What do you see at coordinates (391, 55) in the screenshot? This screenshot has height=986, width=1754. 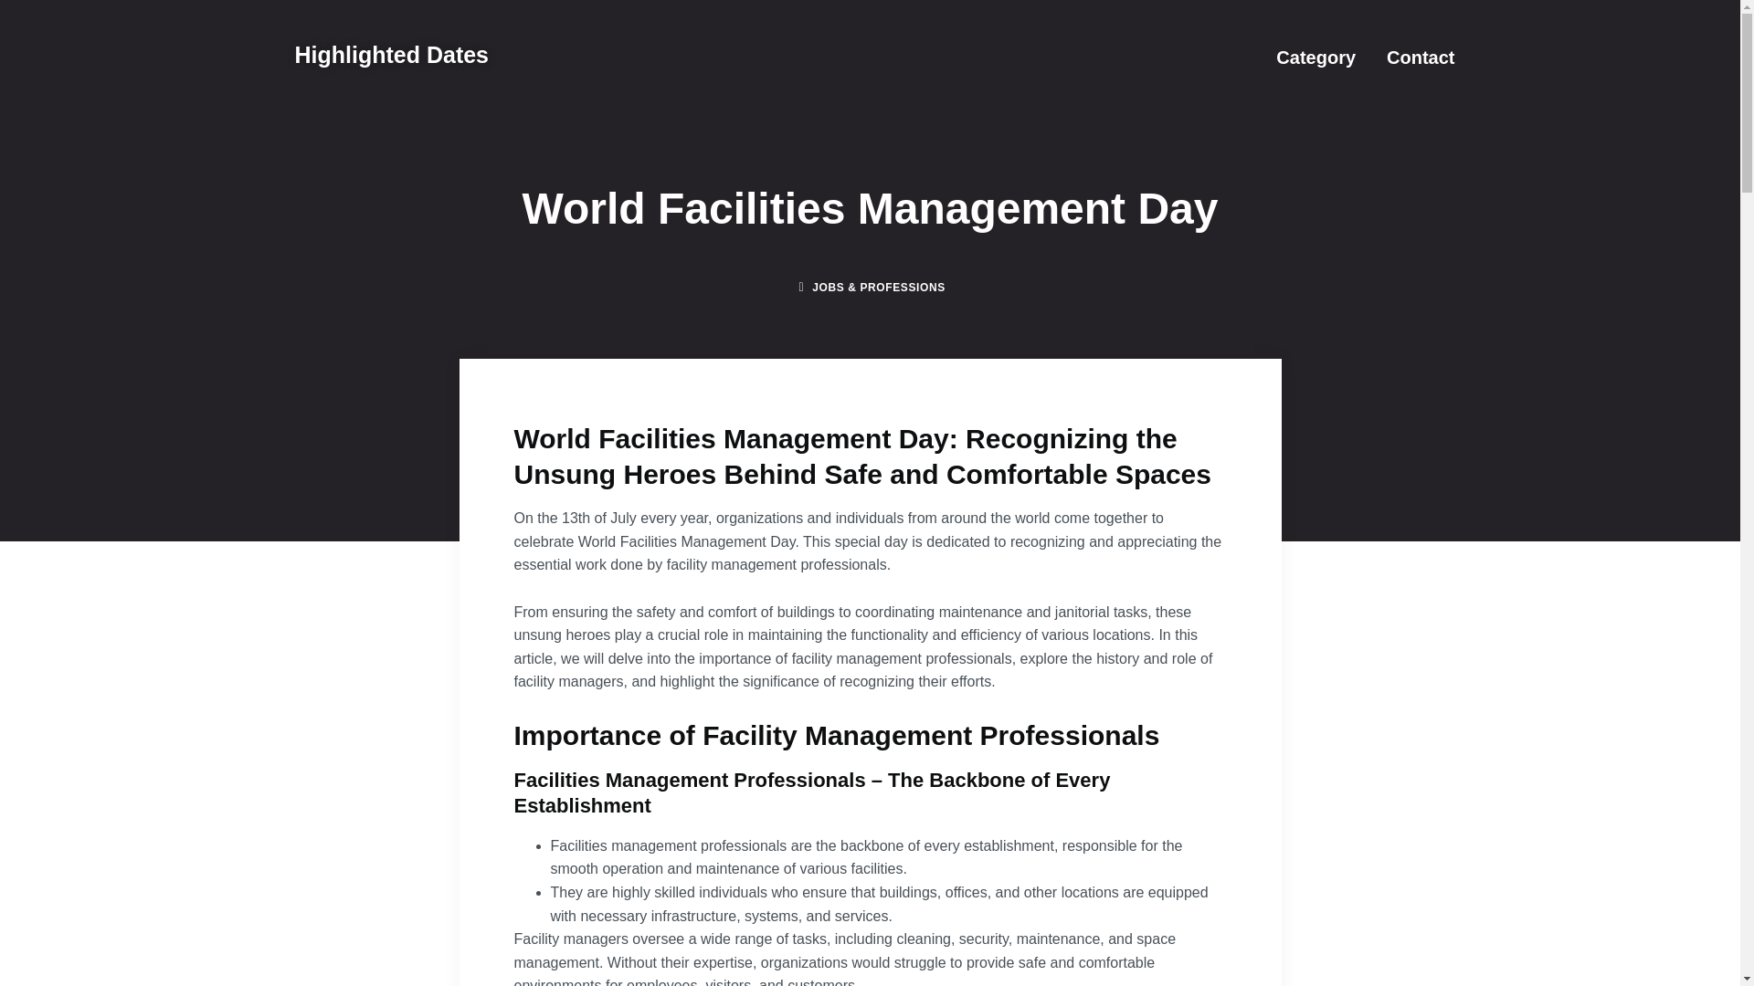 I see `Highlighted Dates` at bounding box center [391, 55].